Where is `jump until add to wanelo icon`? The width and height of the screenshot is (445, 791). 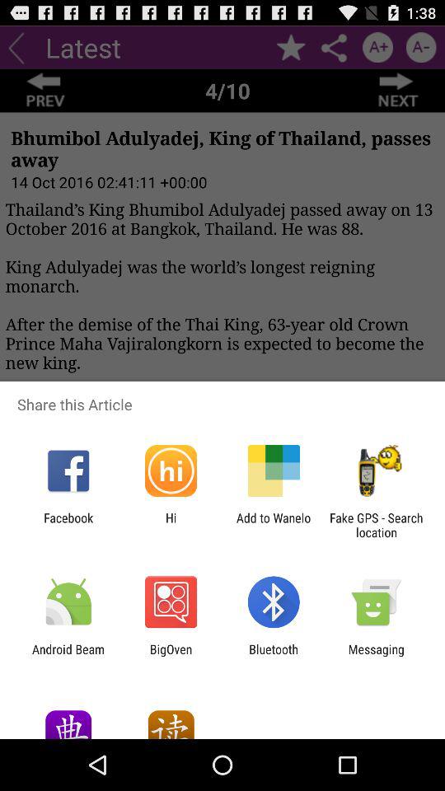 jump until add to wanelo icon is located at coordinates (274, 525).